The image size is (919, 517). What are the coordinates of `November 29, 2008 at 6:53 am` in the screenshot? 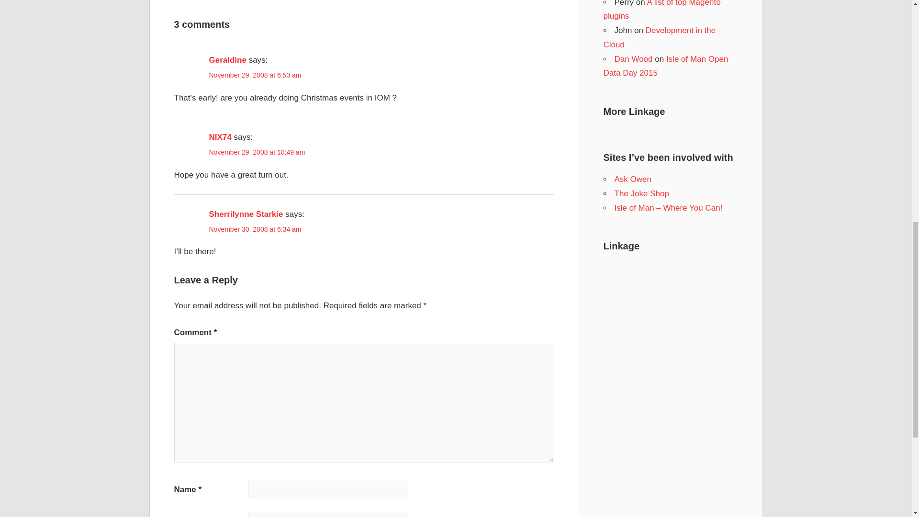 It's located at (255, 75).